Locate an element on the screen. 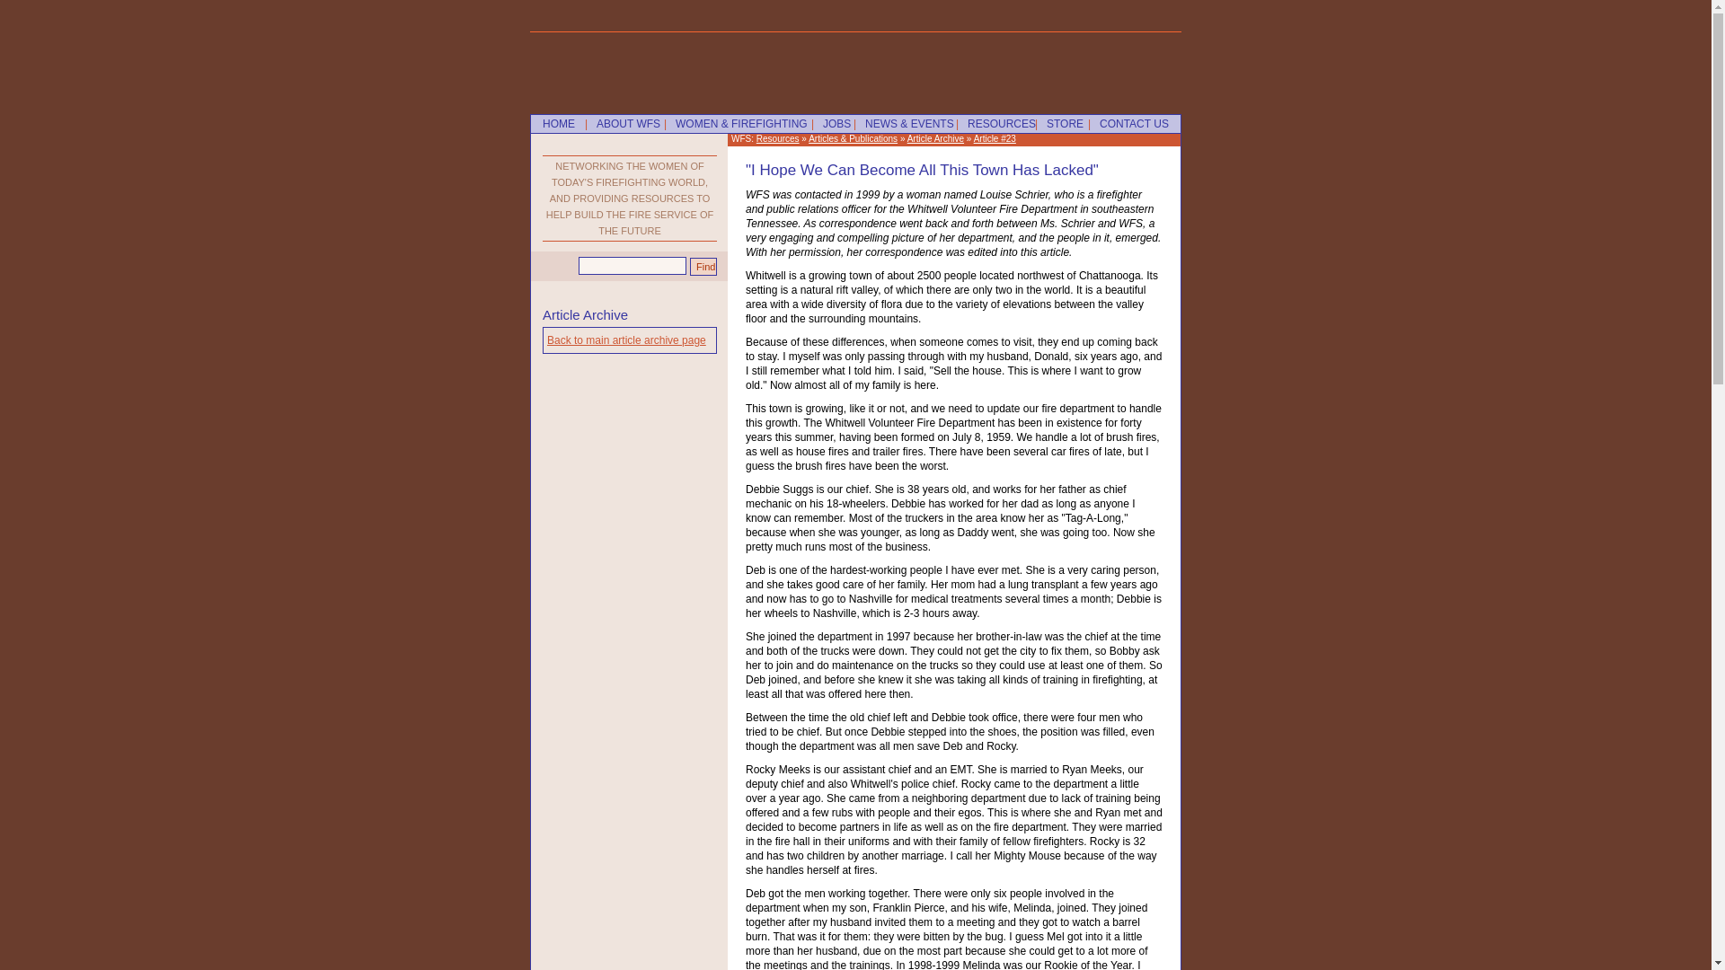 This screenshot has width=1725, height=970. ABOUT WFS is located at coordinates (622, 124).